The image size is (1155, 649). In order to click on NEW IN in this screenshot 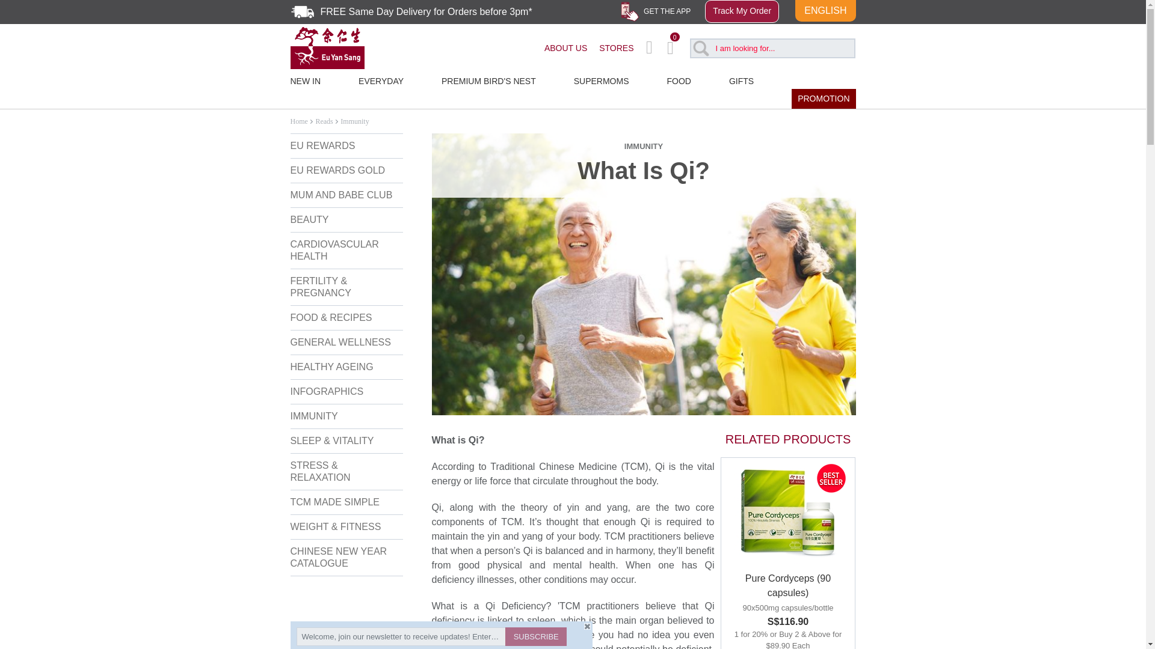, I will do `click(314, 78)`.